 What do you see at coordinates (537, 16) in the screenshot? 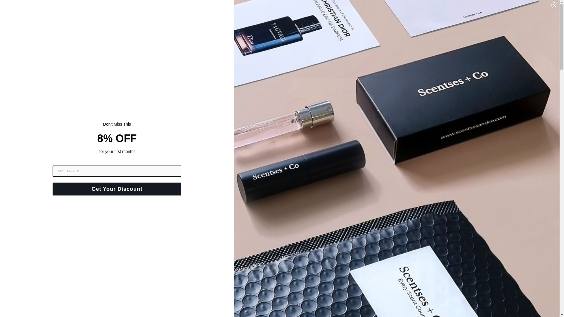
I see `Cart` at bounding box center [537, 16].